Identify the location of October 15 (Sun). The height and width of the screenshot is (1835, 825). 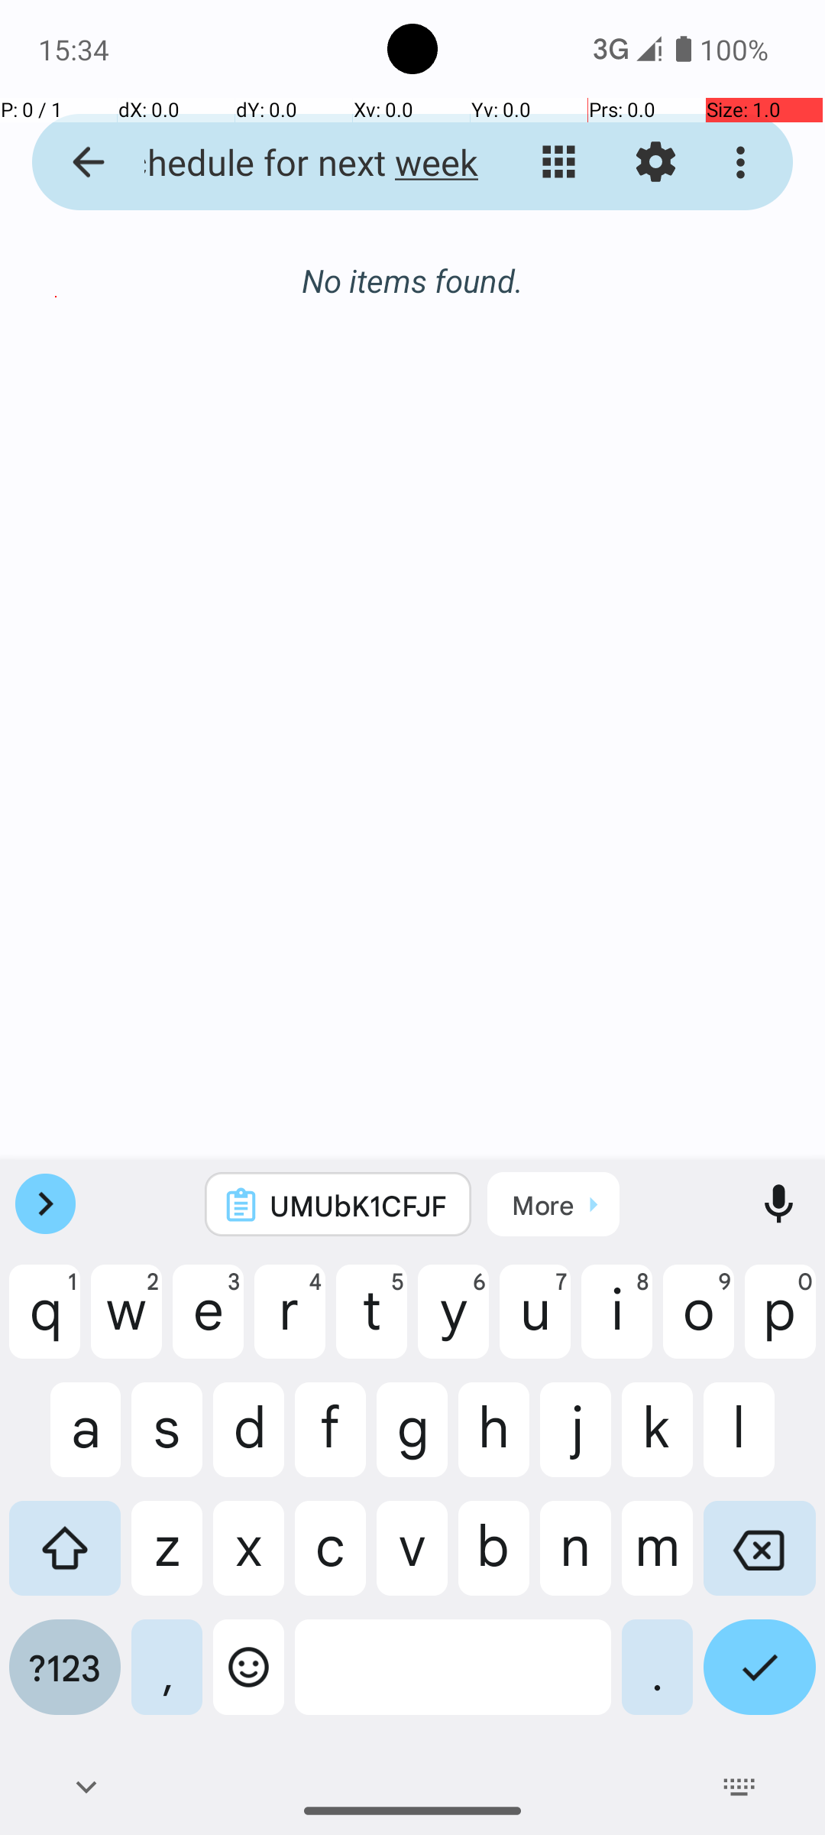
(412, 297).